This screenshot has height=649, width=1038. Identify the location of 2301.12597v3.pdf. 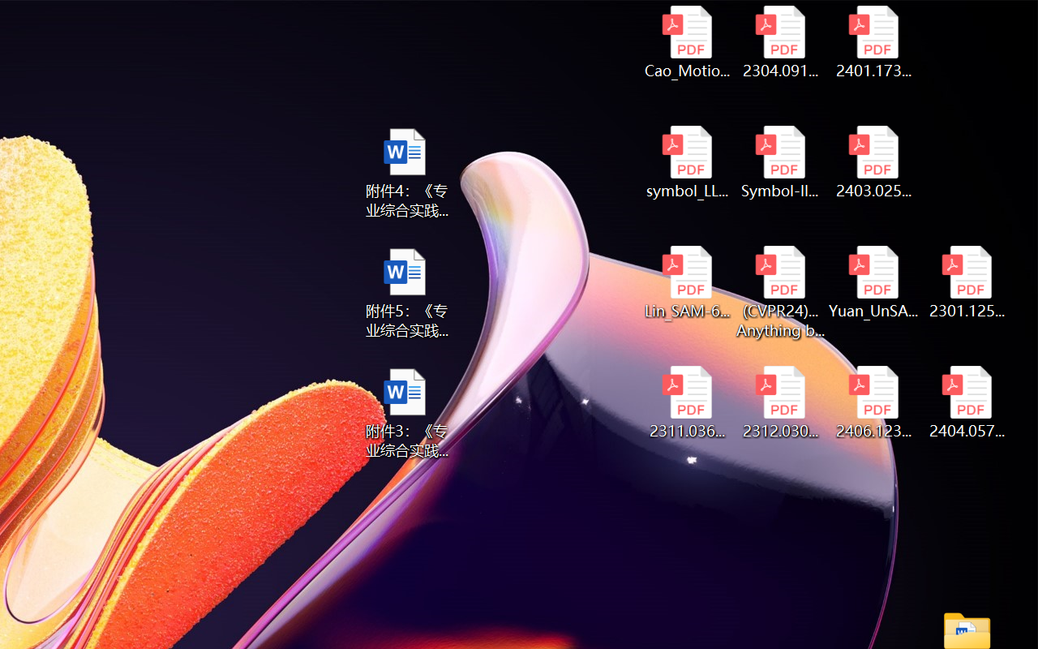
(967, 282).